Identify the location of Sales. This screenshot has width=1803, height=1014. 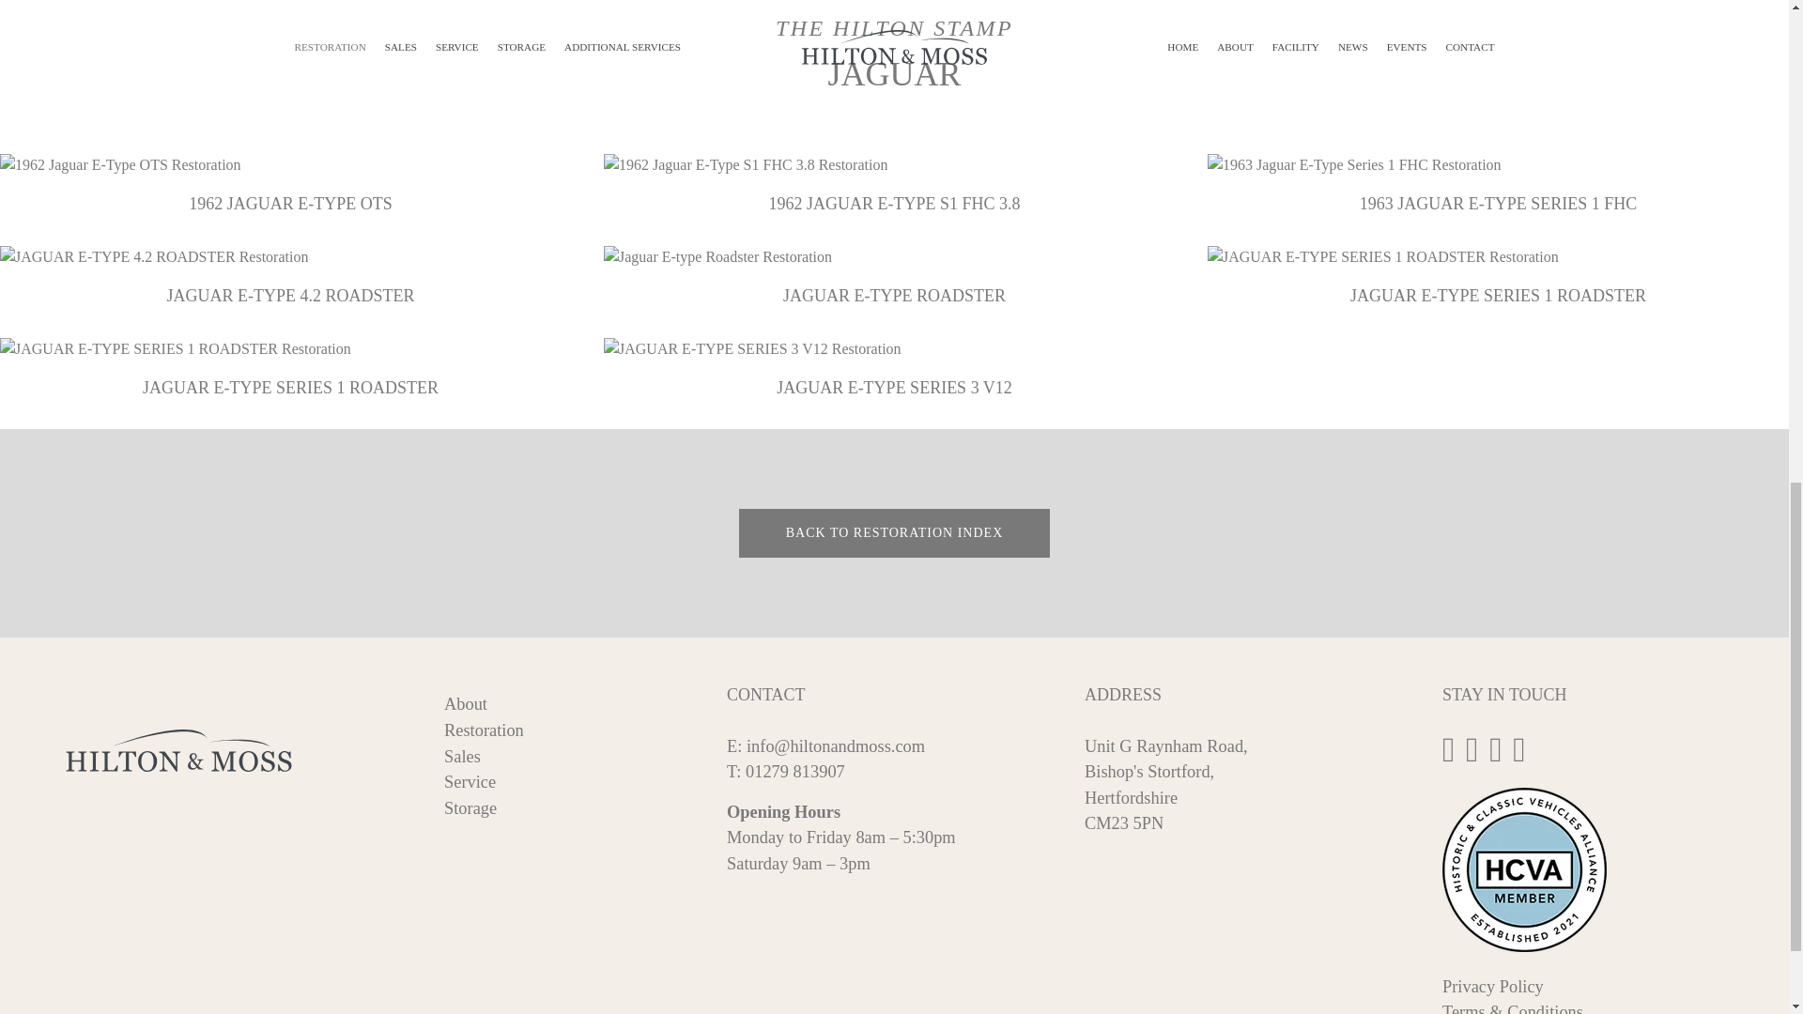
(462, 757).